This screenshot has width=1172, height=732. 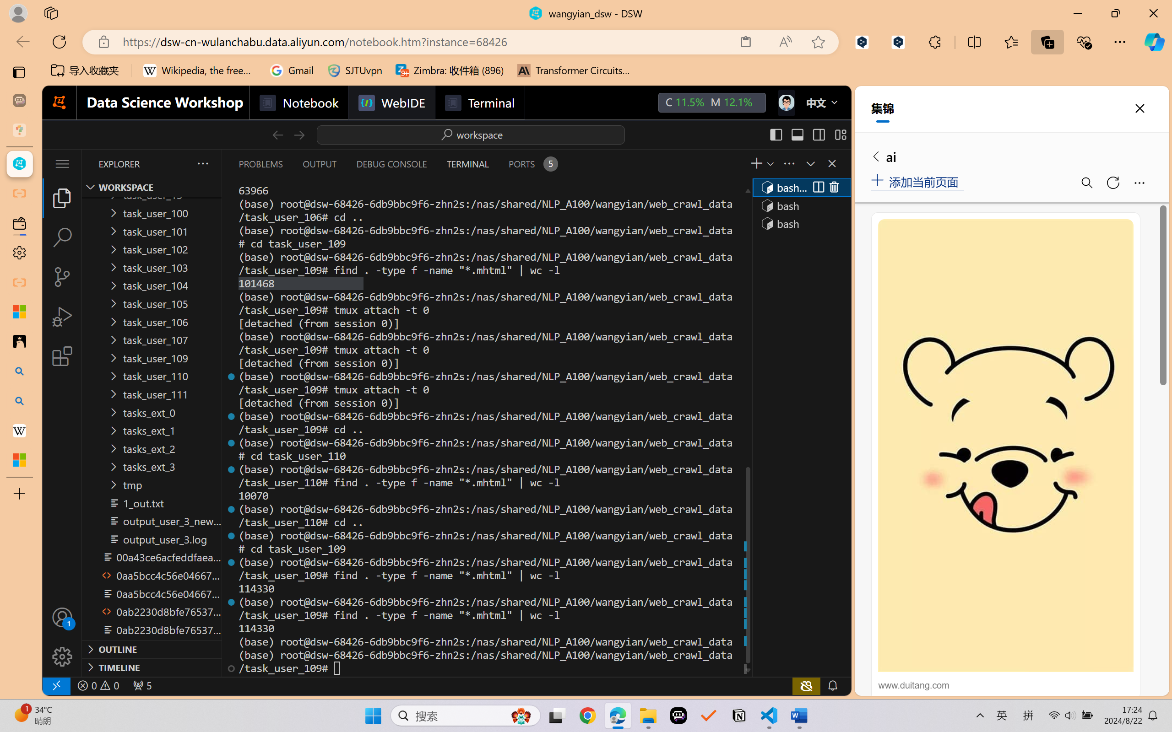 What do you see at coordinates (797, 135) in the screenshot?
I see `Toggle Panel (Ctrl+J)` at bounding box center [797, 135].